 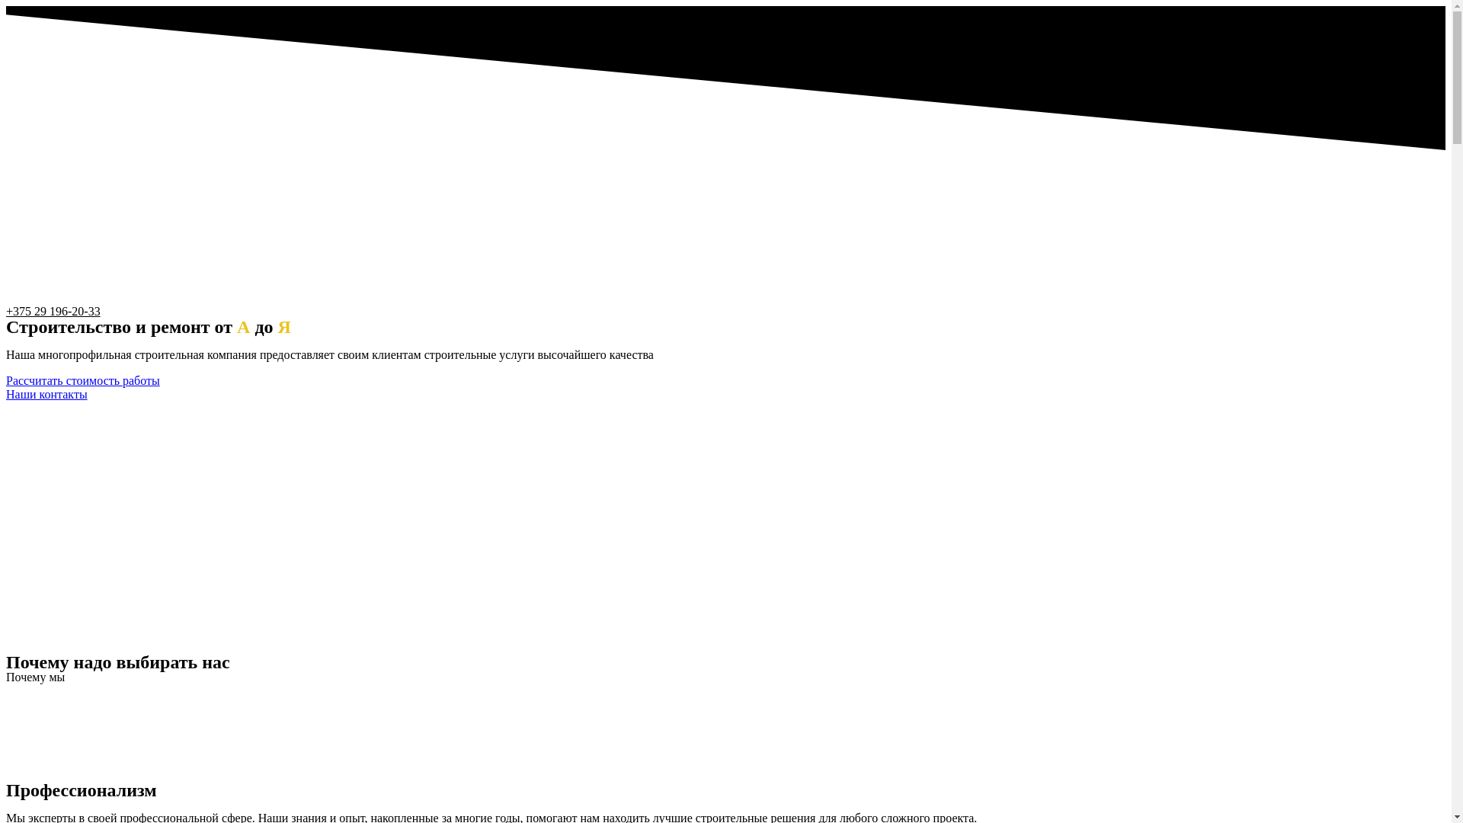 I want to click on +375 29 196-20-33, so click(x=53, y=311).